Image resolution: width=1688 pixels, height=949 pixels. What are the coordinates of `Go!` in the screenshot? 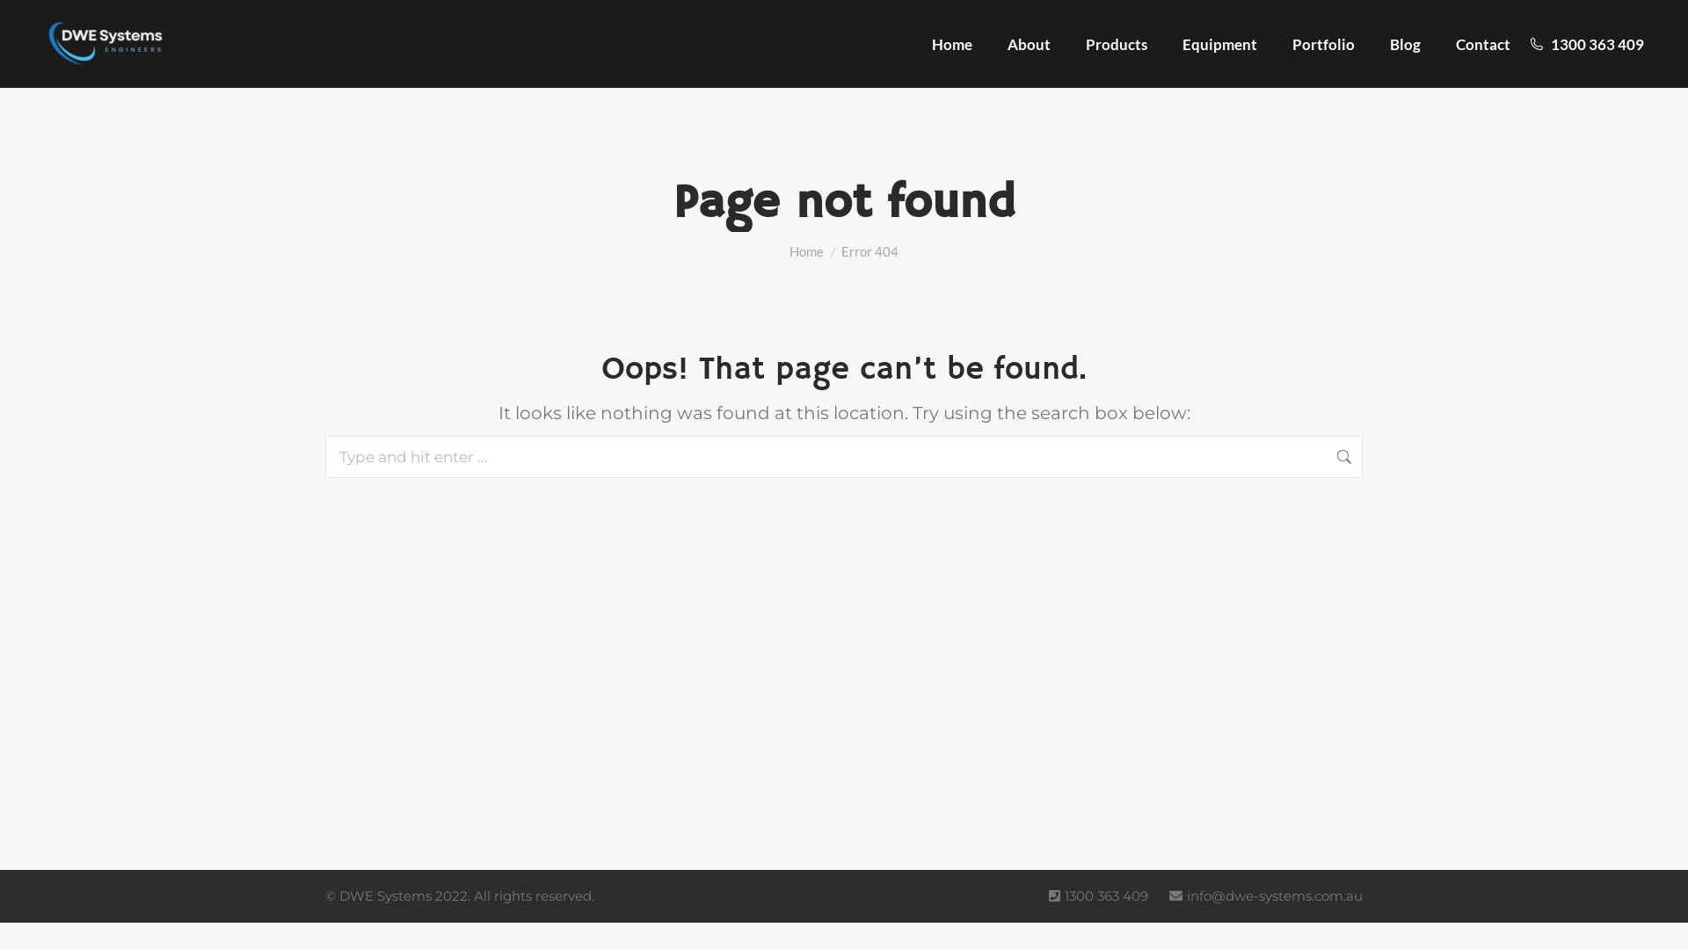 It's located at (1391, 455).